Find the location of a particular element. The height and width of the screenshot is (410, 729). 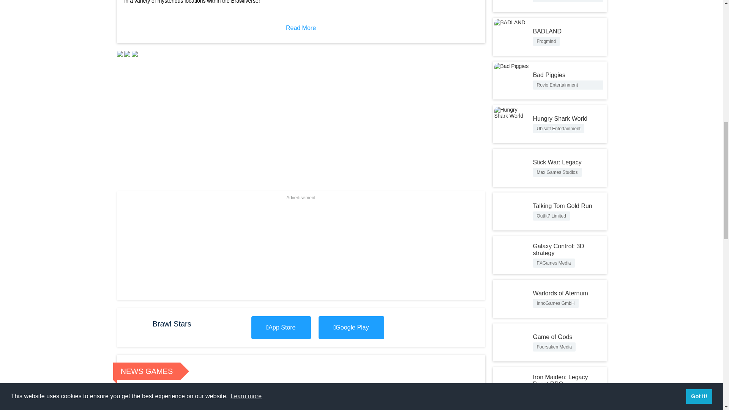

Read More is located at coordinates (325, 397).